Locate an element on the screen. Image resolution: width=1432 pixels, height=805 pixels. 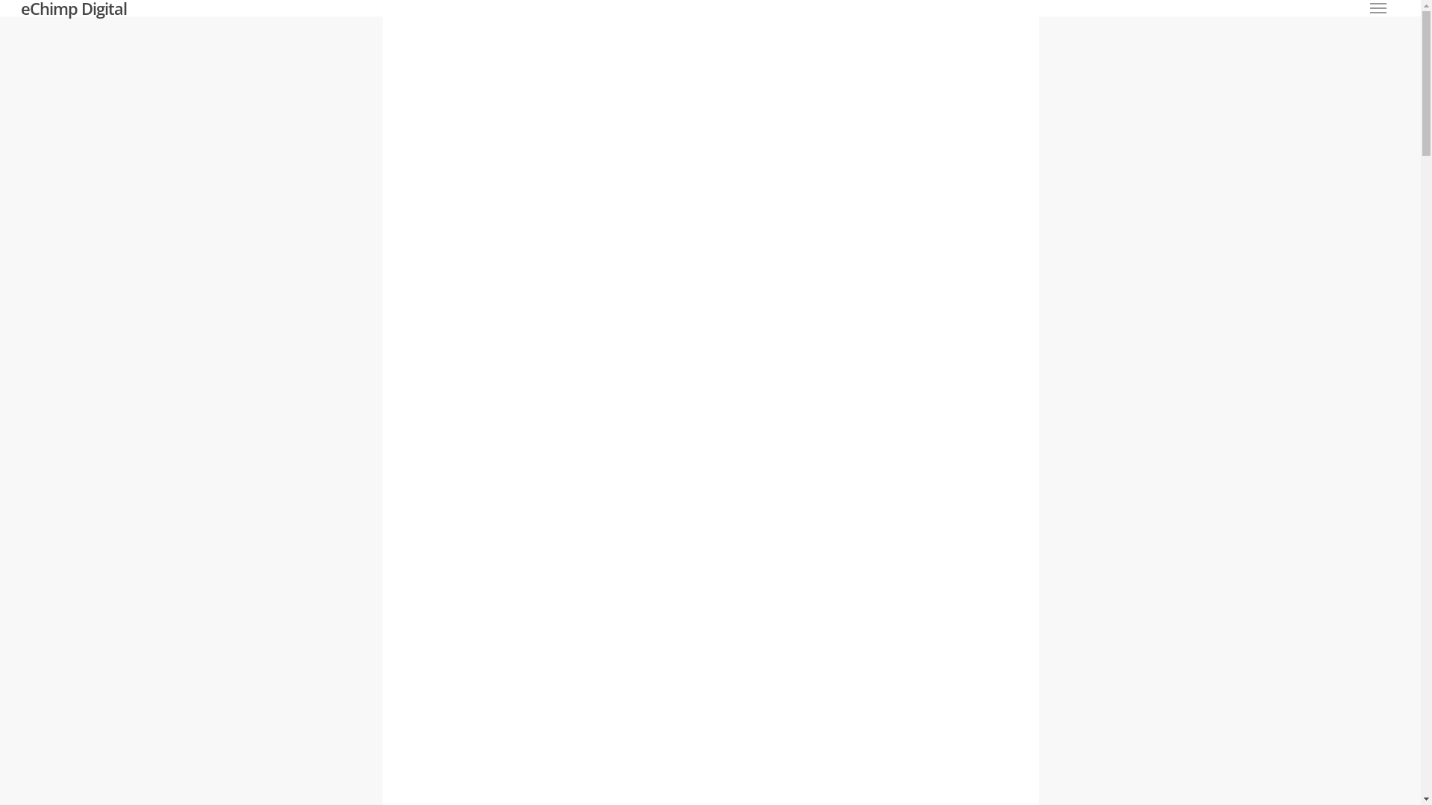
Menu is located at coordinates (1378, 8).